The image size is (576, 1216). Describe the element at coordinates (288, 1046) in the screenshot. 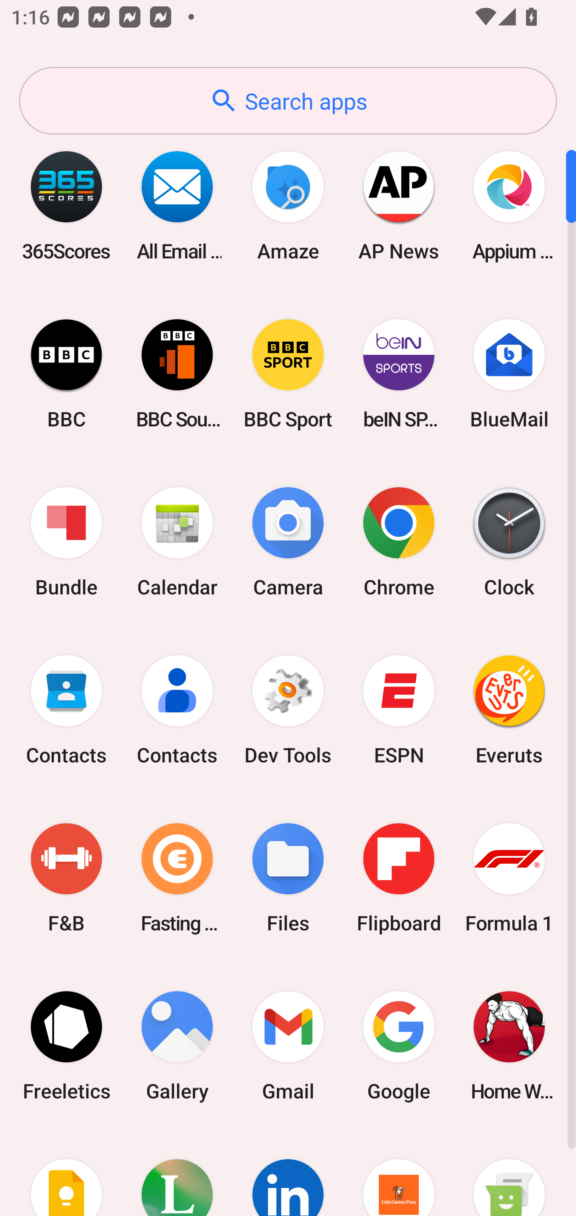

I see `Gmail` at that location.